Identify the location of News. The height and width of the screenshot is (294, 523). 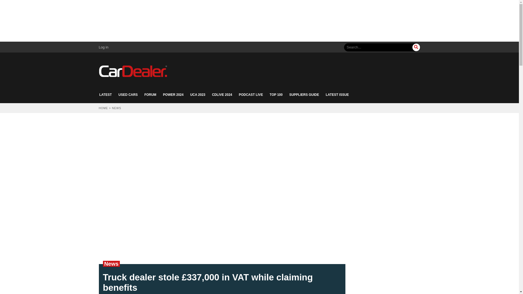
(111, 264).